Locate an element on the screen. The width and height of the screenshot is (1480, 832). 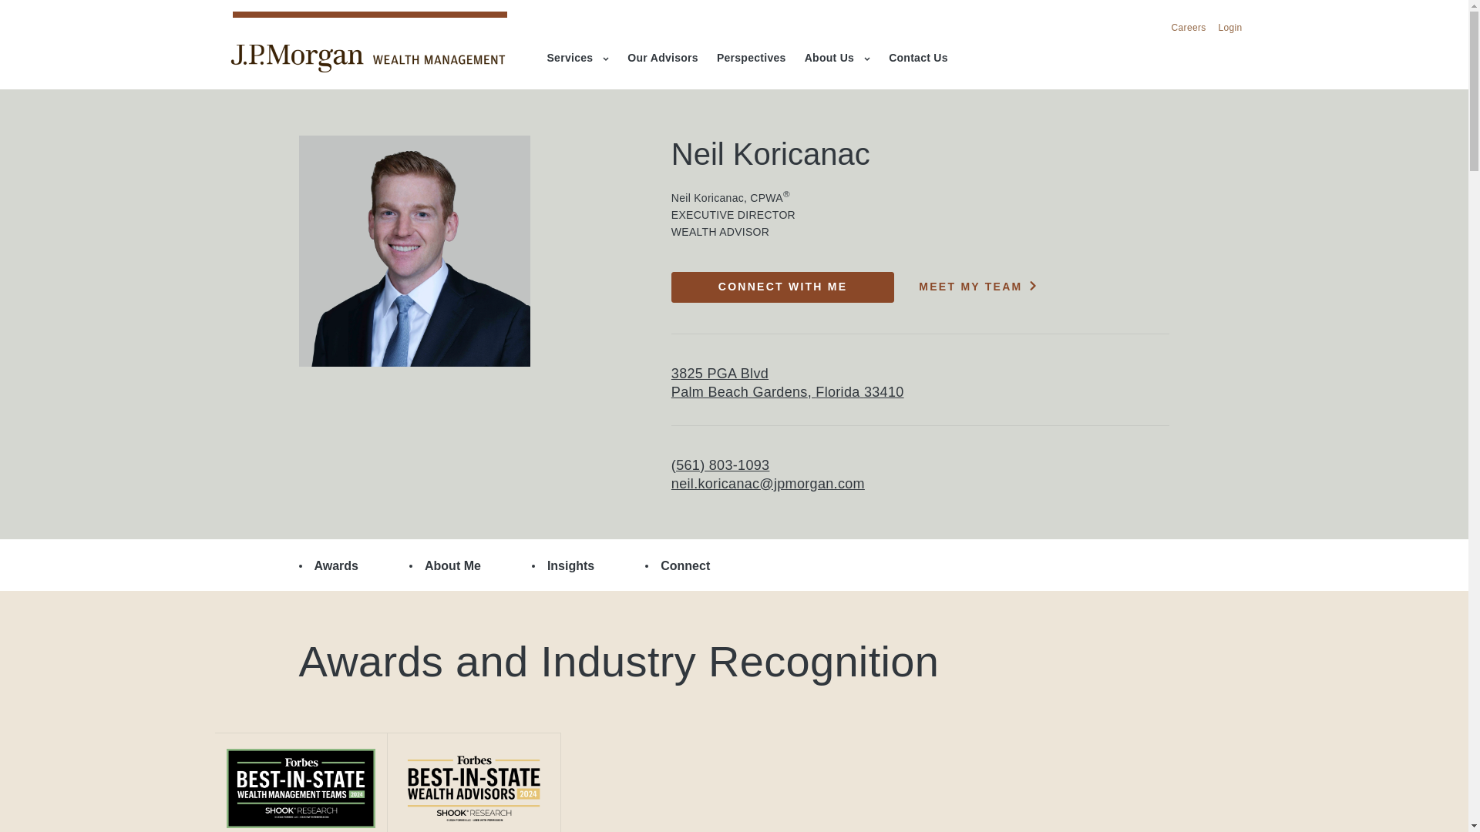
Careers is located at coordinates (1189, 29).